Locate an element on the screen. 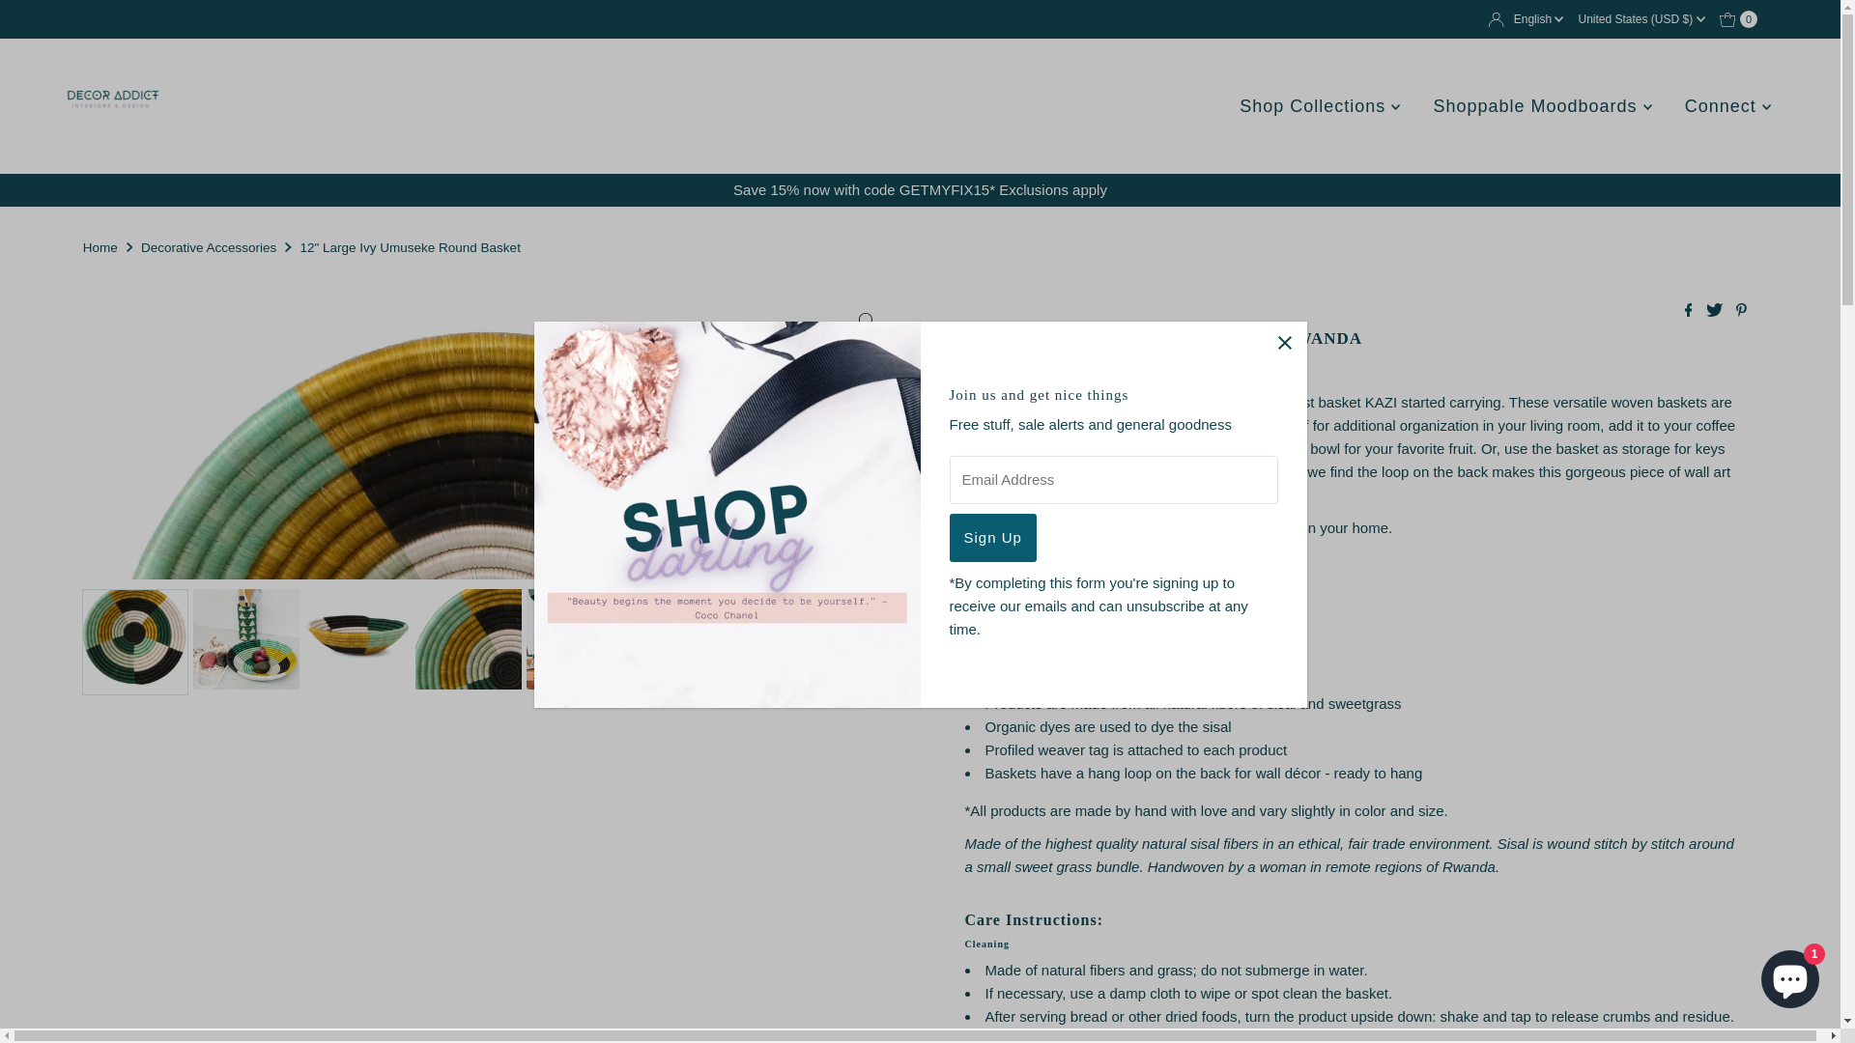  Share on Facebook is located at coordinates (1691, 311).